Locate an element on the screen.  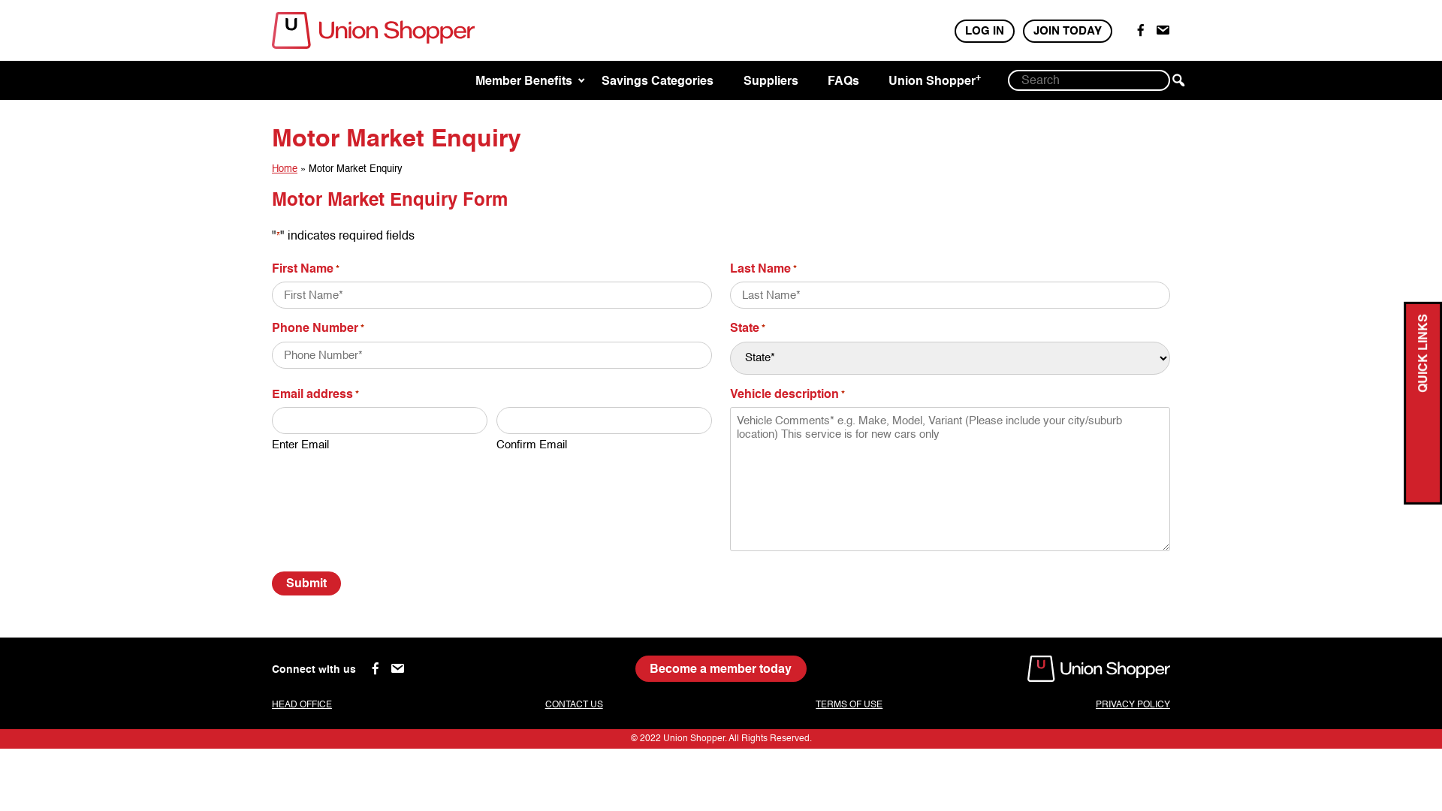
TERMS OF USE is located at coordinates (849, 704).